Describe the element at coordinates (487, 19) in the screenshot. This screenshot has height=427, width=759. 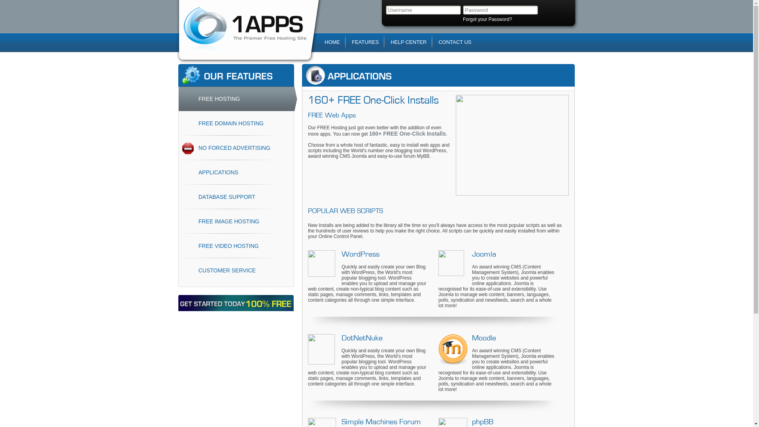
I see `Forgot your Password?` at that location.